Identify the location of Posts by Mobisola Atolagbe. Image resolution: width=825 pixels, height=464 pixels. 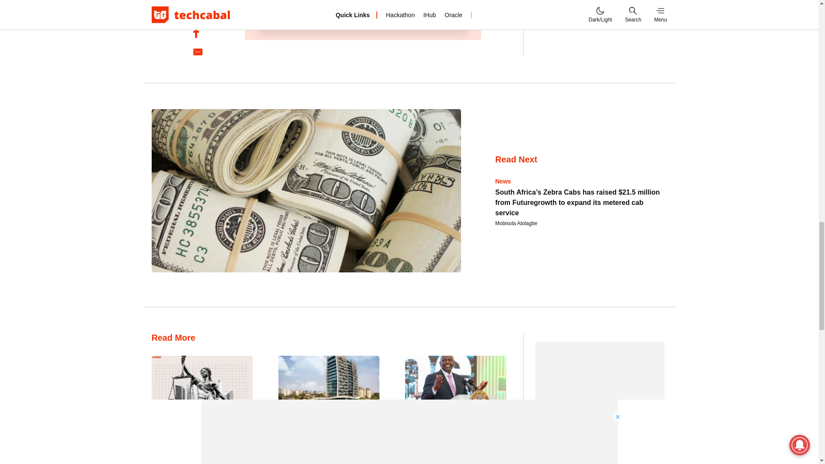
(516, 223).